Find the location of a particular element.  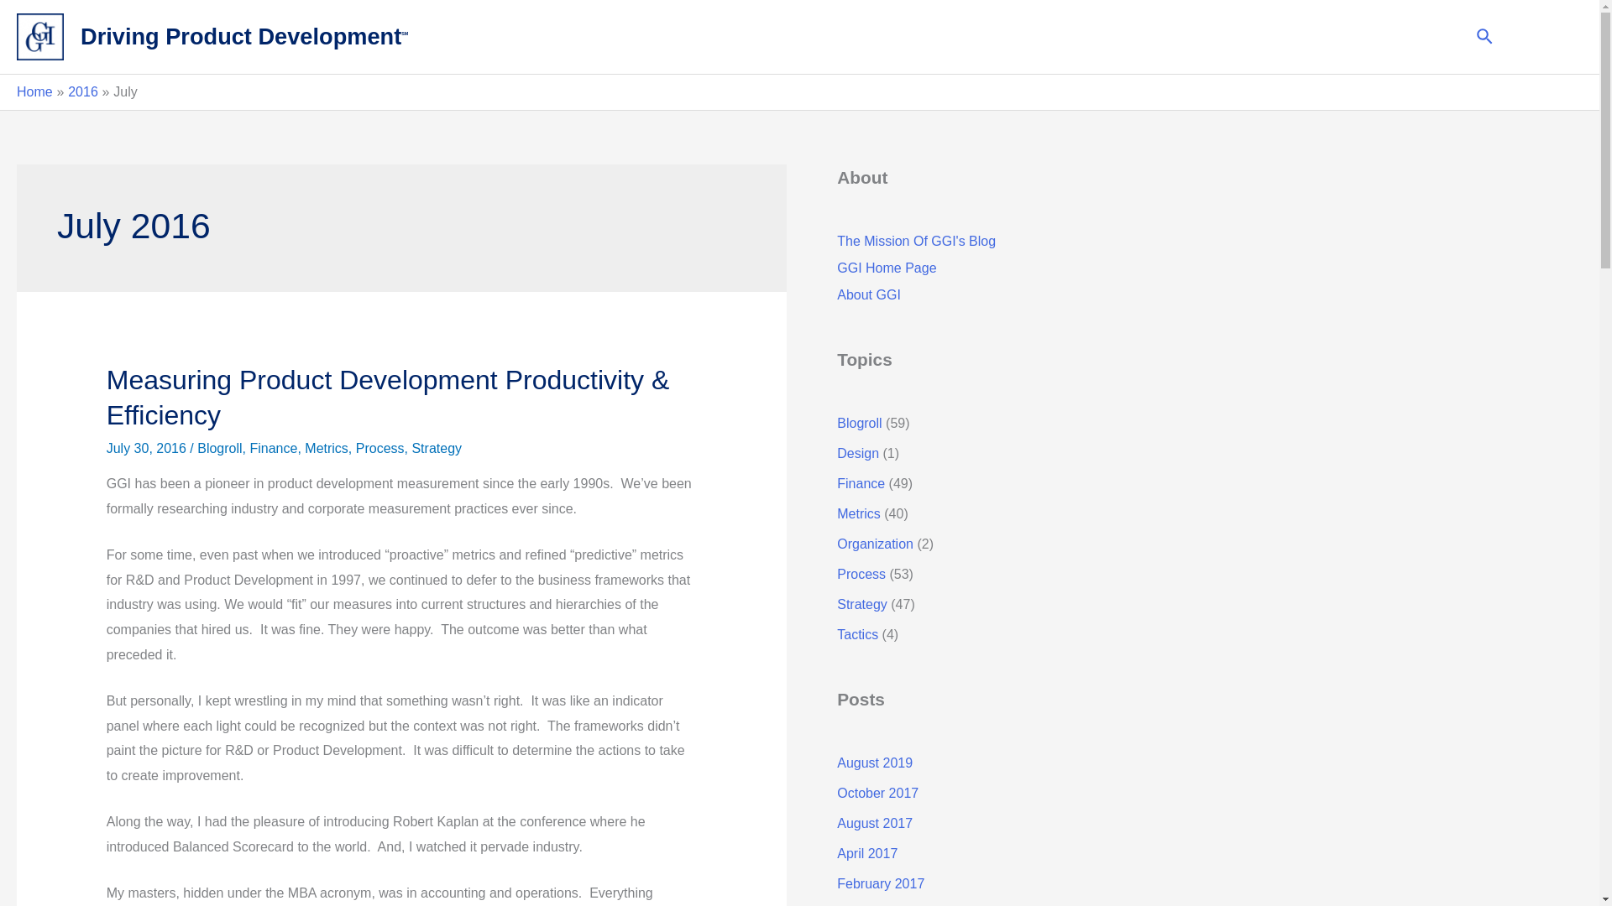

The Mission Of GGI's Blog is located at coordinates (916, 240).